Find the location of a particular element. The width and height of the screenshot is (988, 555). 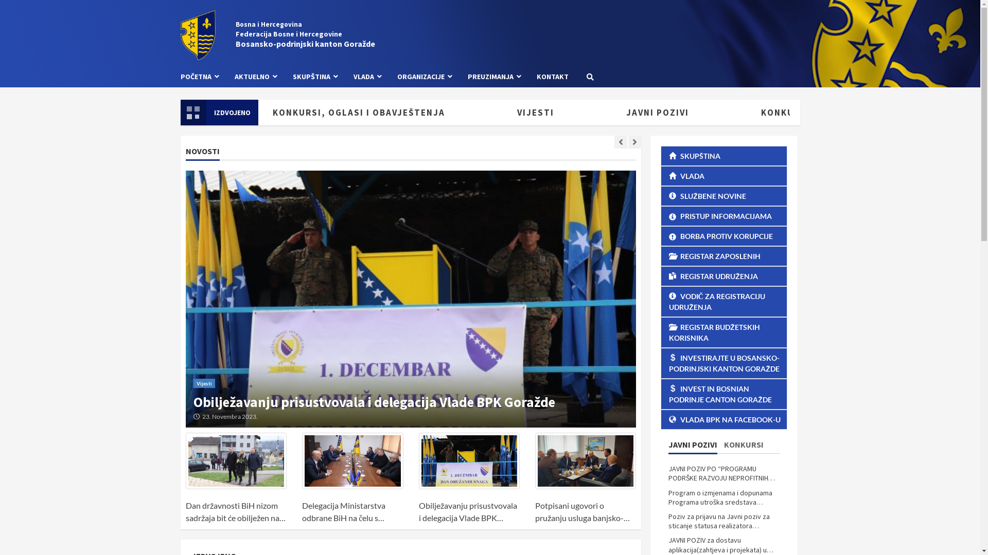

Search is located at coordinates (590, 77).